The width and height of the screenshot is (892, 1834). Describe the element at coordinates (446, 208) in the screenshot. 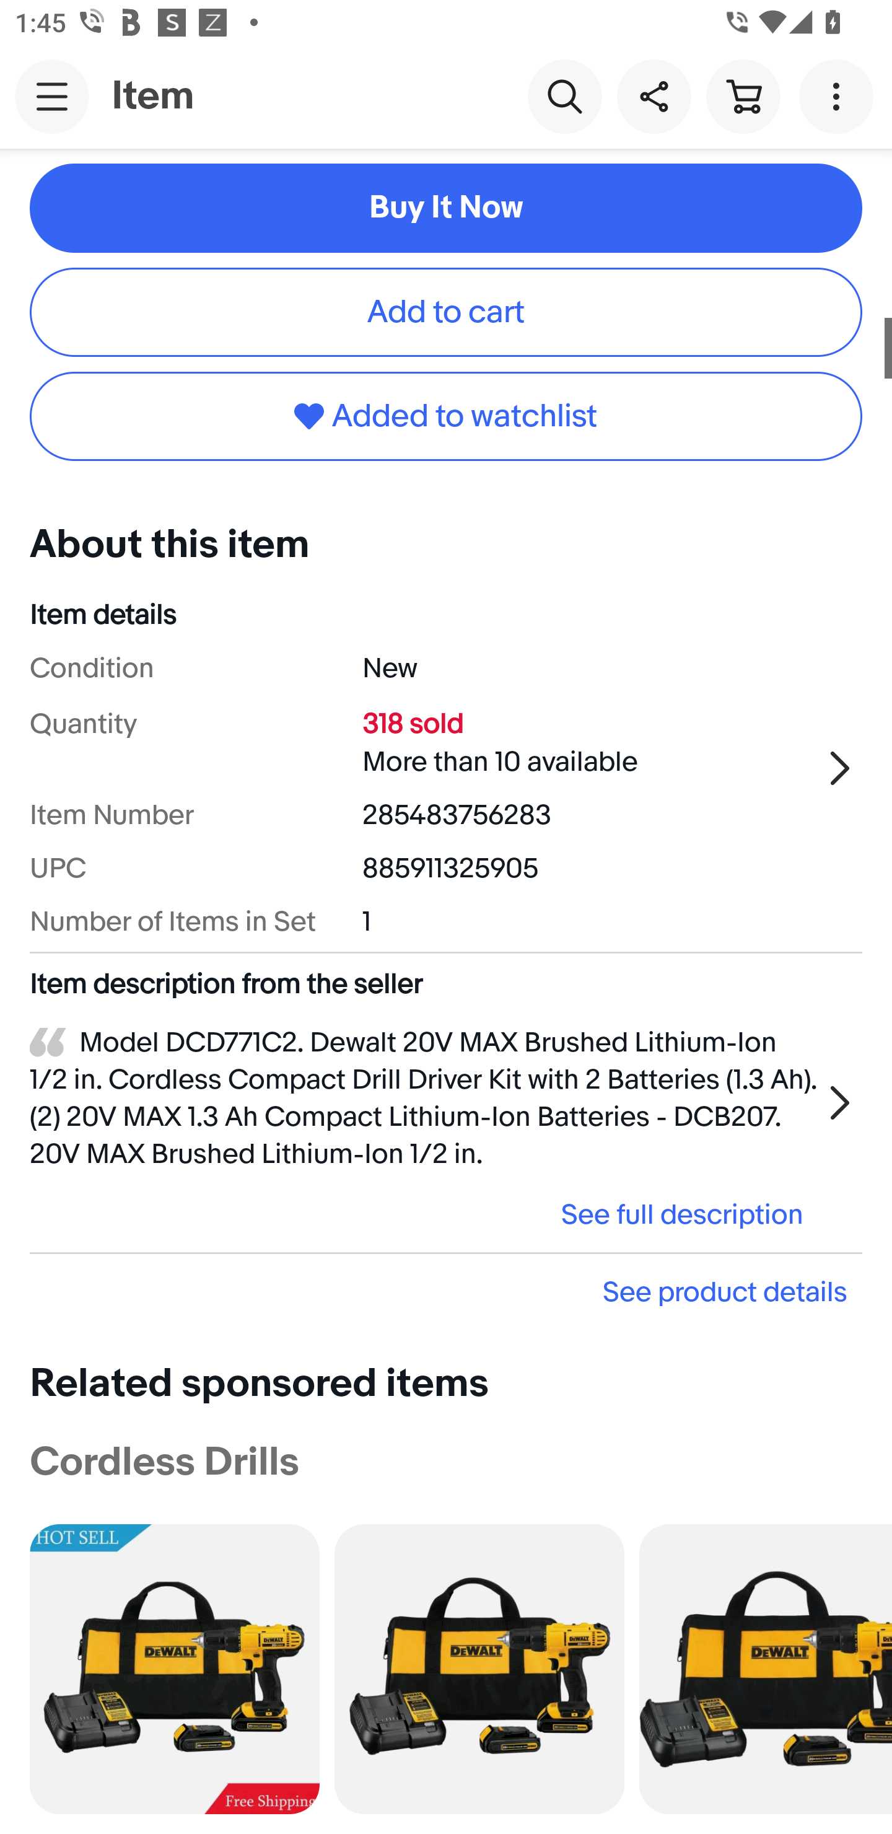

I see `Buy It Now` at that location.